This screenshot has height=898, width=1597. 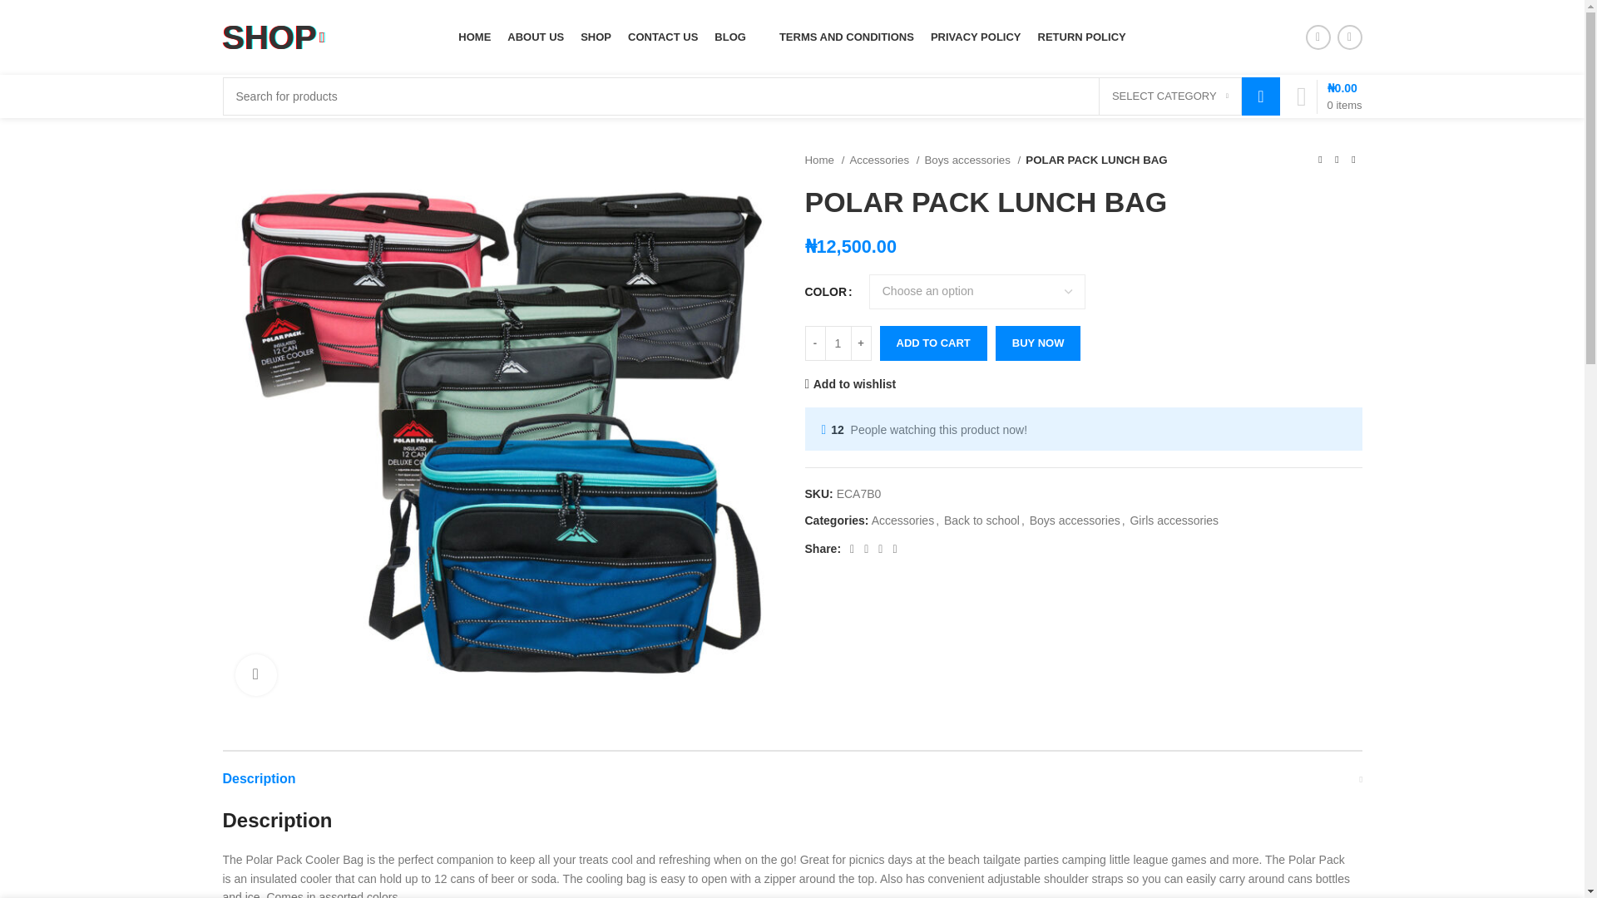 I want to click on CONTACT US, so click(x=662, y=37).